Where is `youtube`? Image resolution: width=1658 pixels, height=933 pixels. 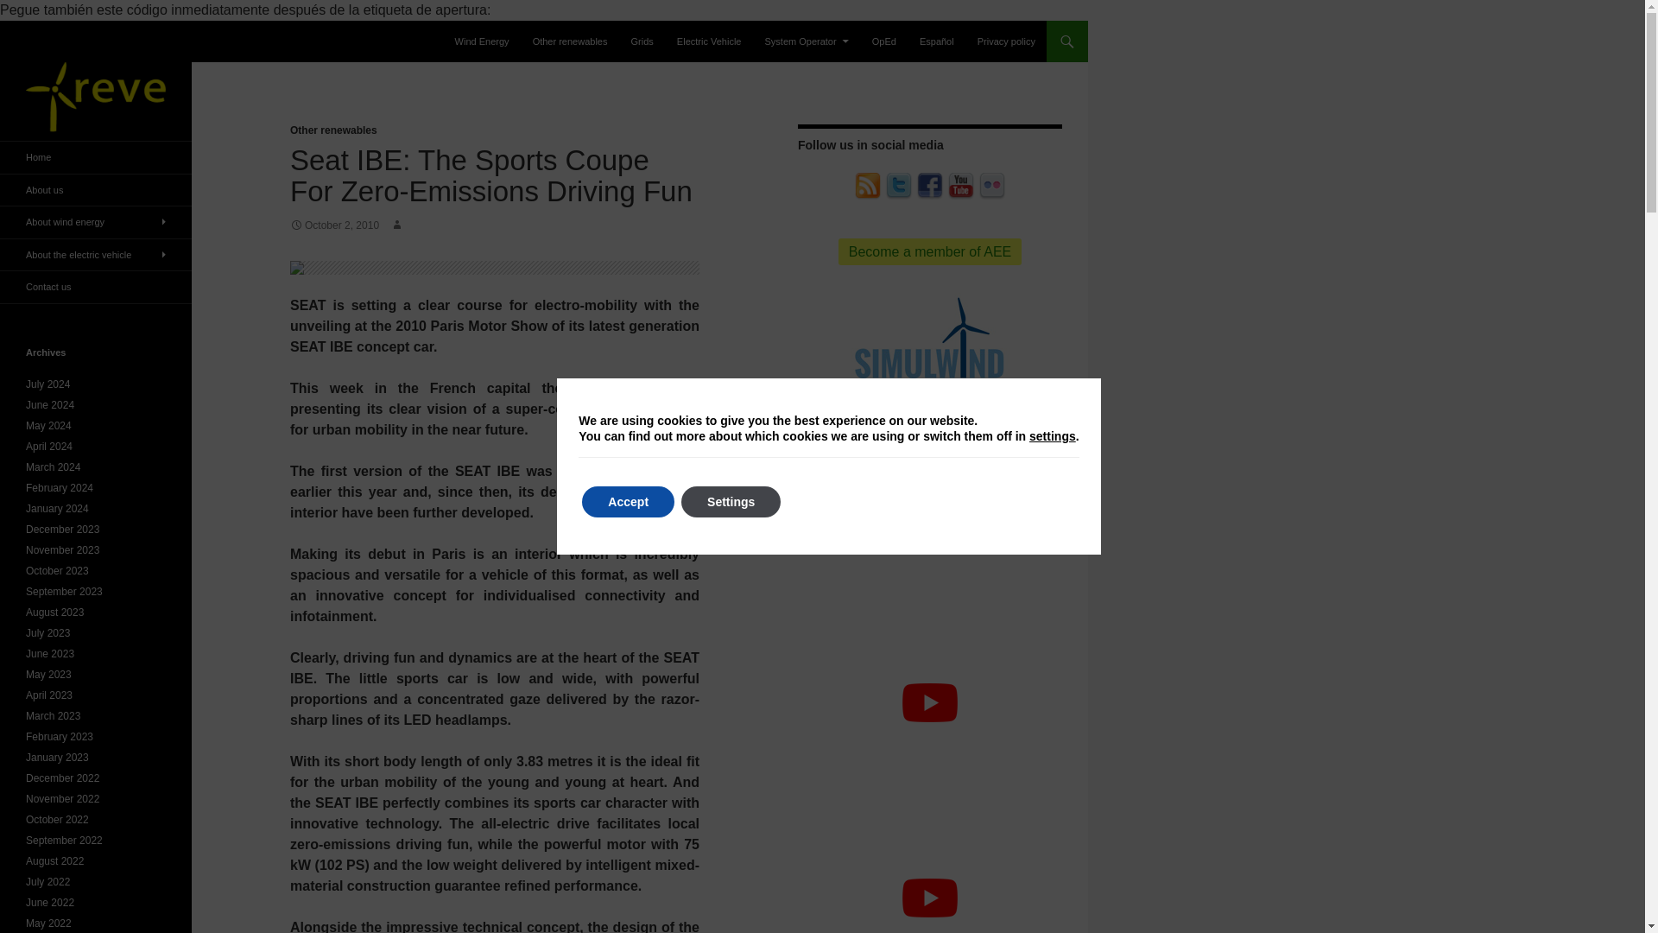
youtube is located at coordinates (960, 187).